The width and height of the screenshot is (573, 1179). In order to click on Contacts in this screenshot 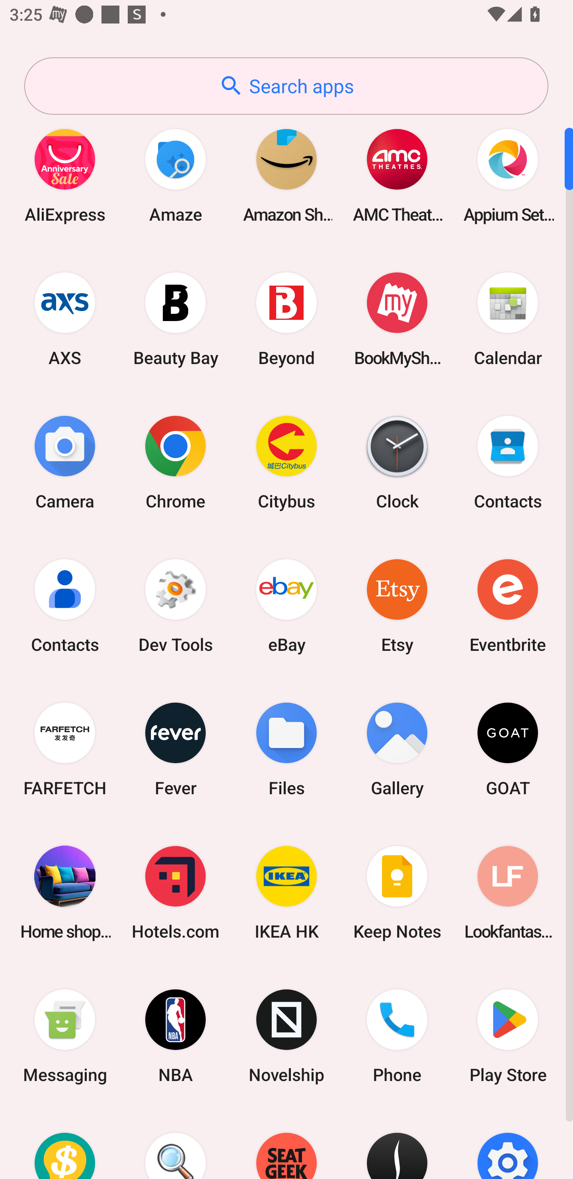, I will do `click(508, 462)`.